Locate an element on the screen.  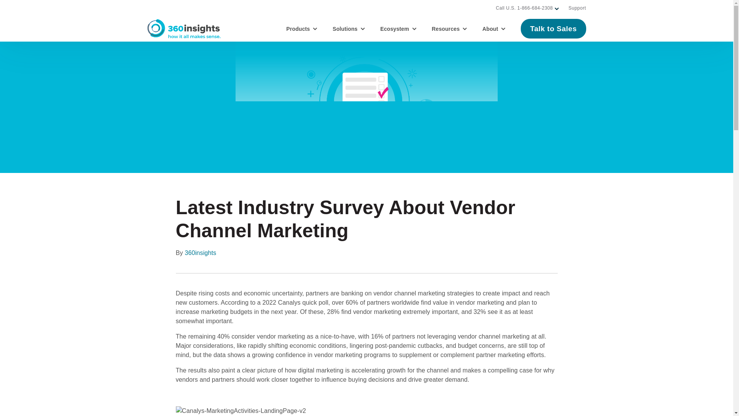
Ecosystem is located at coordinates (398, 29).